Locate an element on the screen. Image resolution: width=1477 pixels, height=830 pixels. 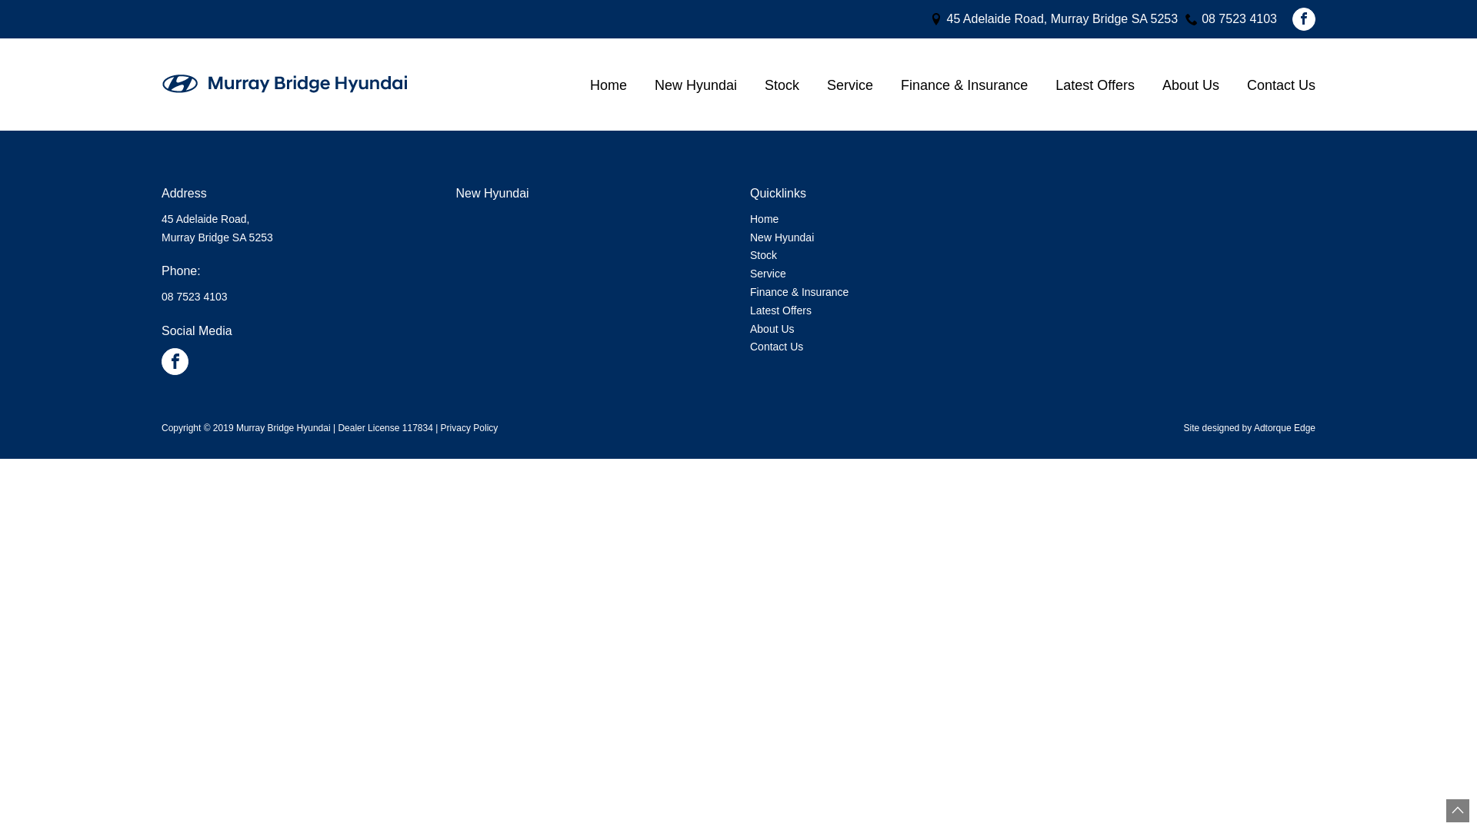
Finance & Insurance is located at coordinates (965, 84).